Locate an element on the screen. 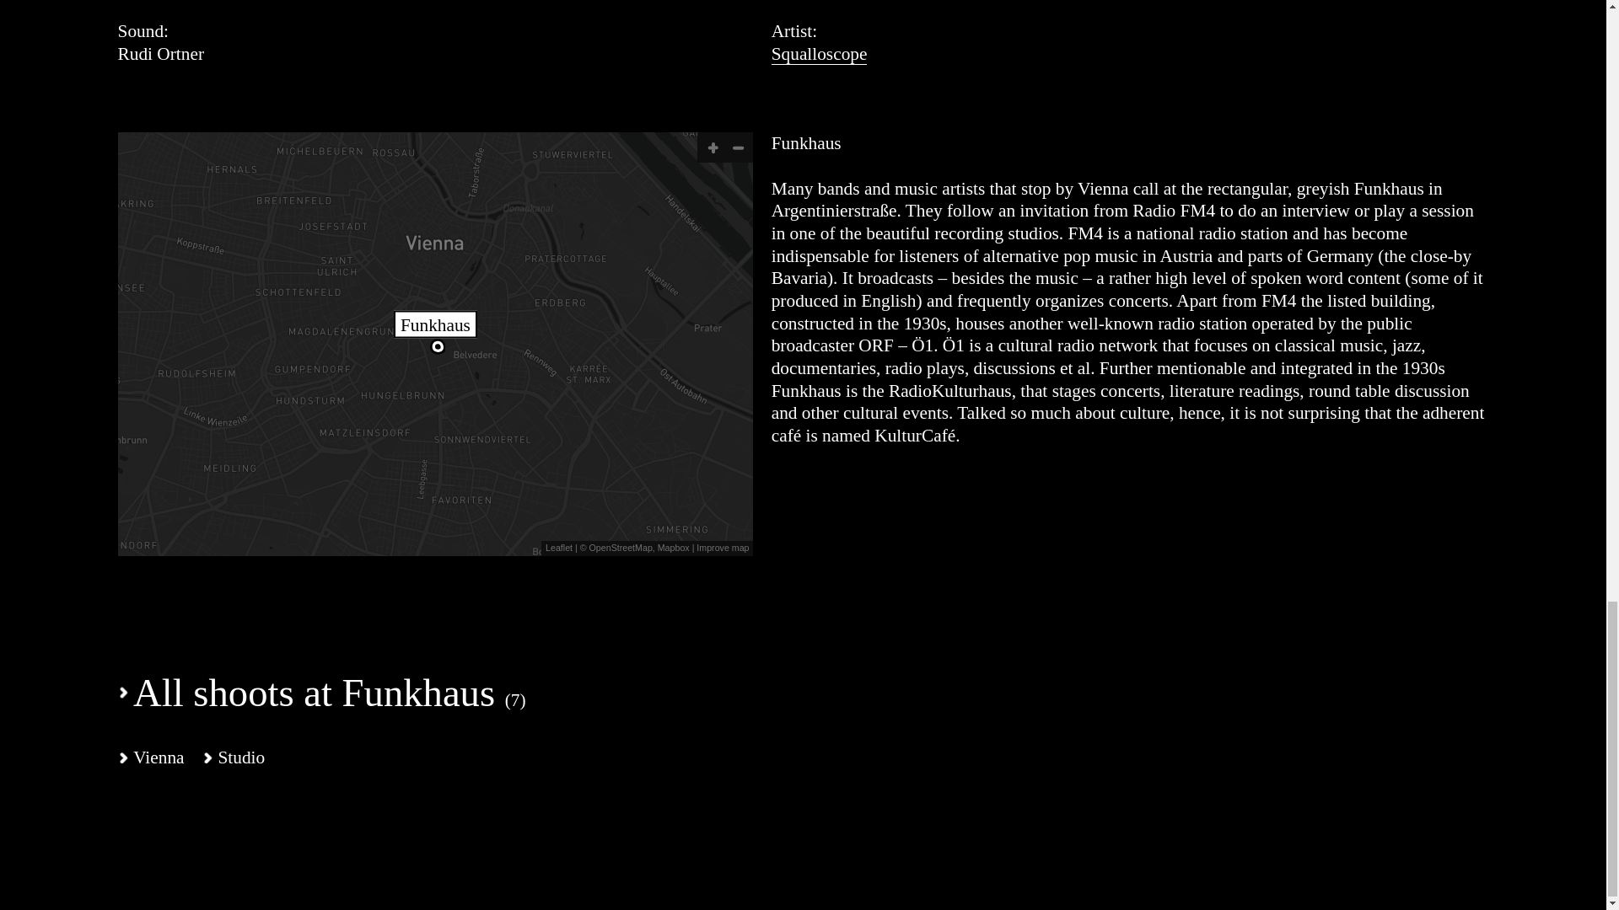  Studio is located at coordinates (234, 757).